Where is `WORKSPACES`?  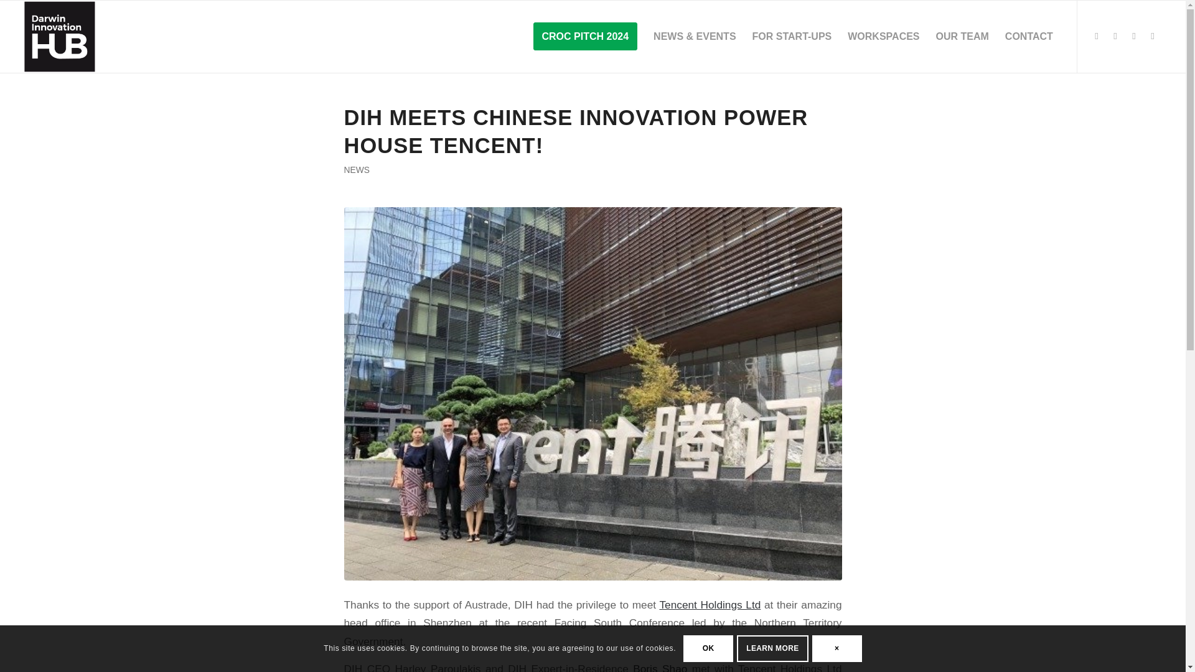
WORKSPACES is located at coordinates (883, 36).